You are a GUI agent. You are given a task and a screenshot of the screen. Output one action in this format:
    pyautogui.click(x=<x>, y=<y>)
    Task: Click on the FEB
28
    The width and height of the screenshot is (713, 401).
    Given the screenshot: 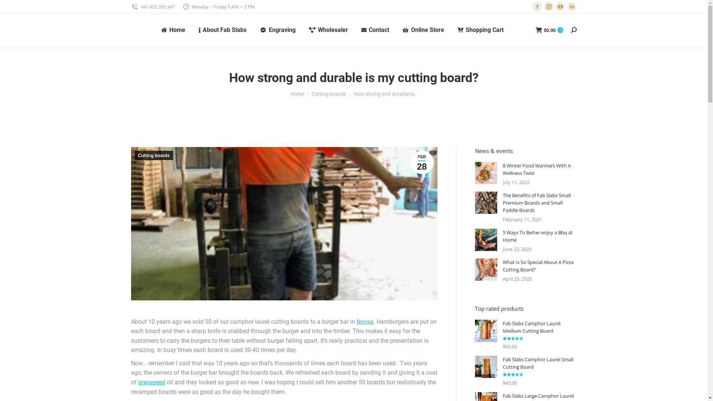 What is the action you would take?
    pyautogui.click(x=422, y=163)
    